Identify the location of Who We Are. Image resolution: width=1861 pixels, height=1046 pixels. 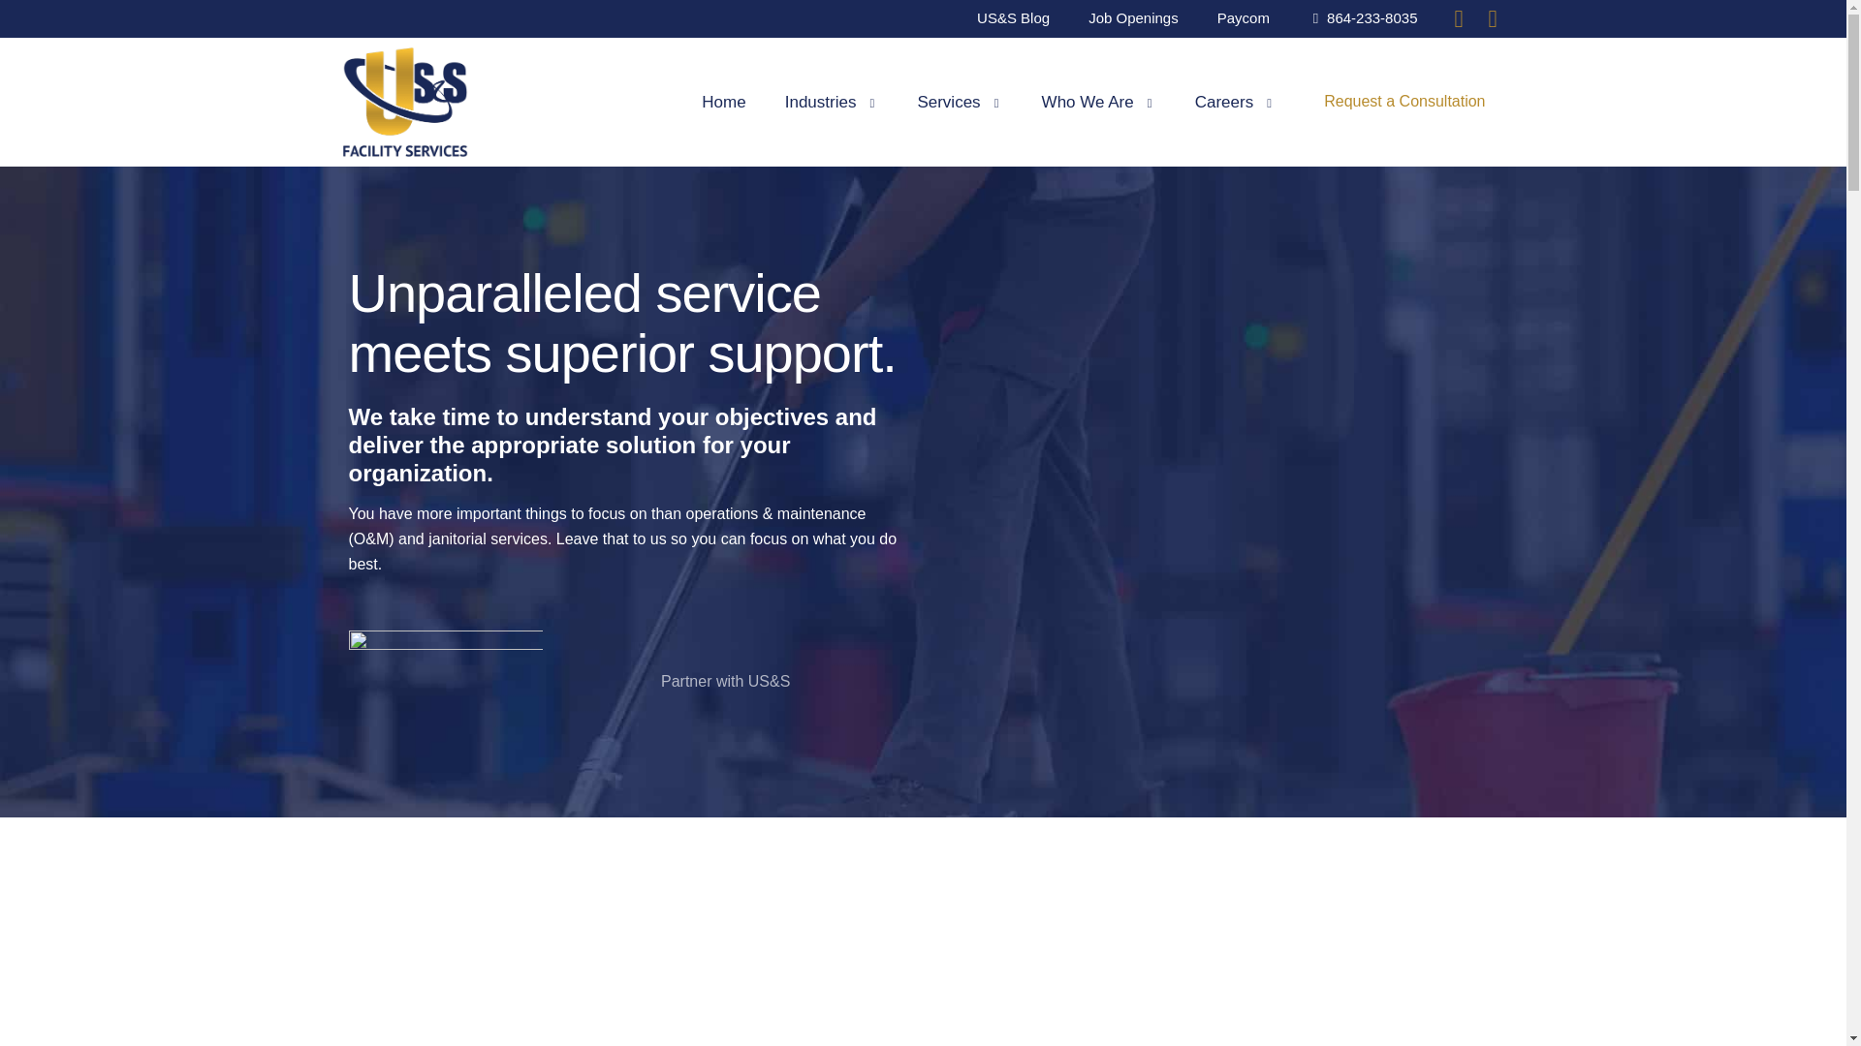
(1099, 103).